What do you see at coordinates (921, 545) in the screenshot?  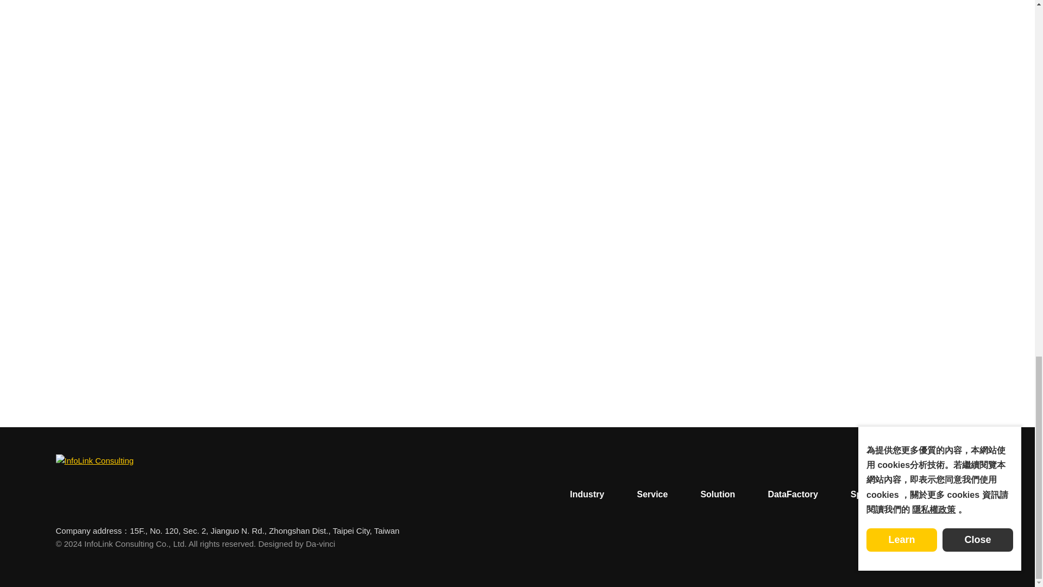 I see `wechat` at bounding box center [921, 545].